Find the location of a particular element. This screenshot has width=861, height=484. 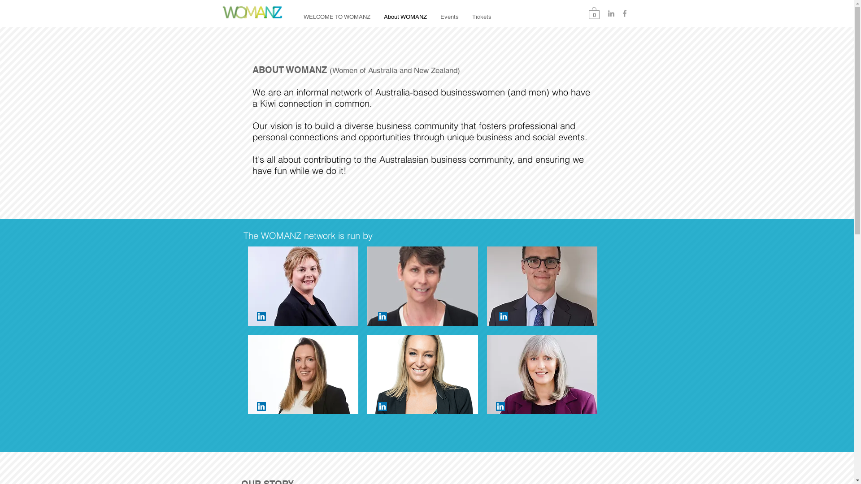

Events is located at coordinates (449, 17).